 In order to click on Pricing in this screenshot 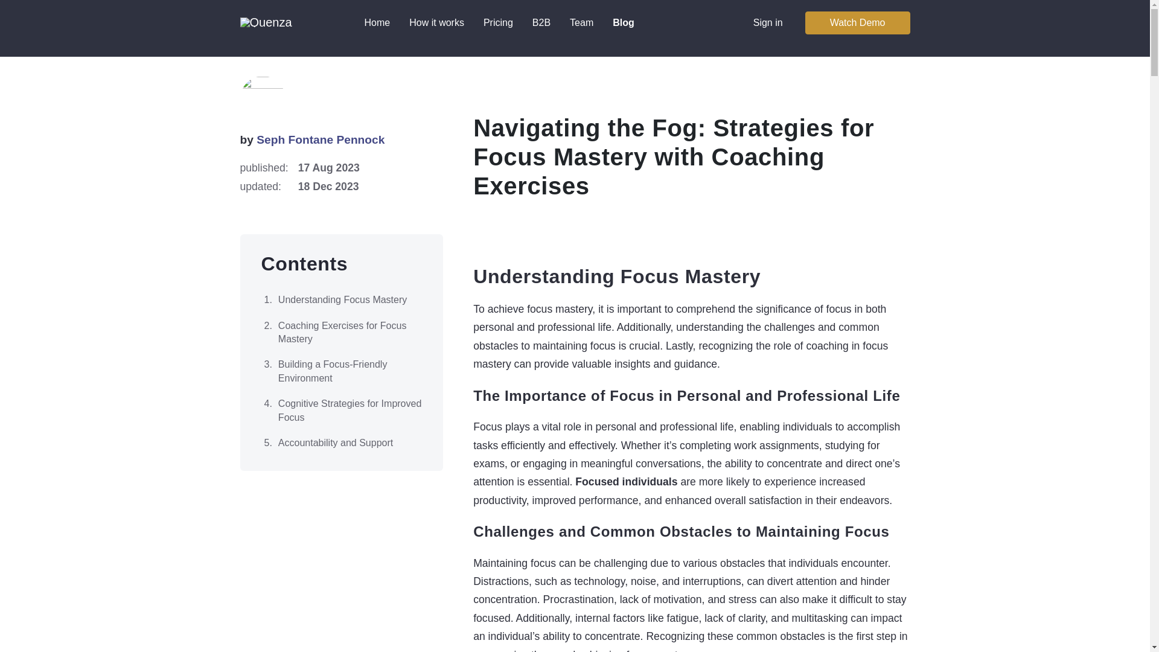, I will do `click(498, 23)`.